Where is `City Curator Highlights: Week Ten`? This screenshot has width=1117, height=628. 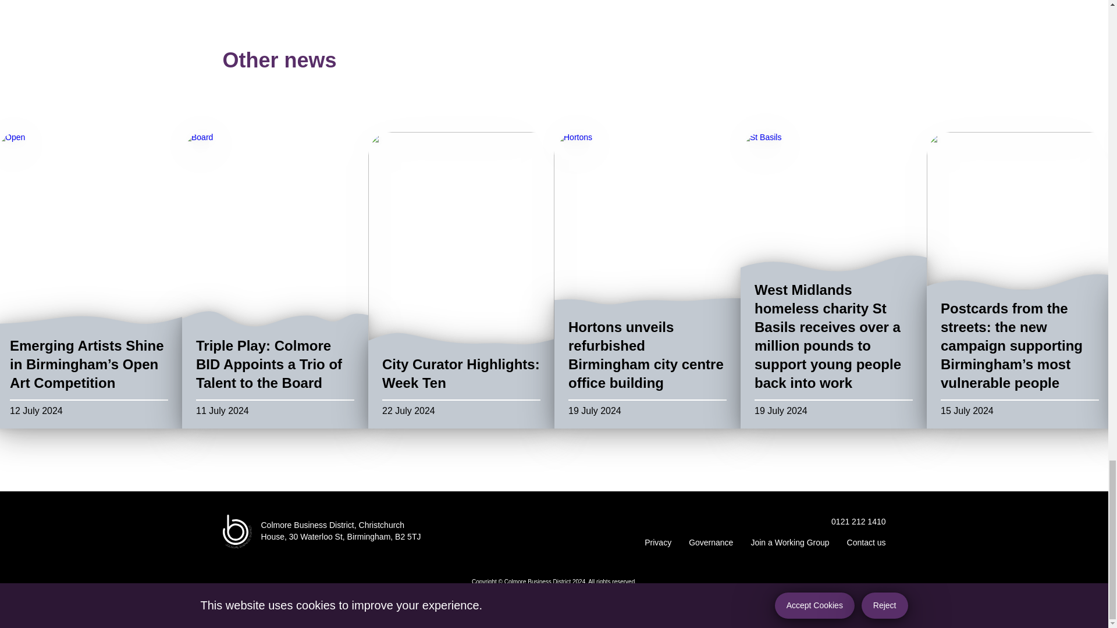 City Curator Highlights: Week Ten is located at coordinates (461, 376).